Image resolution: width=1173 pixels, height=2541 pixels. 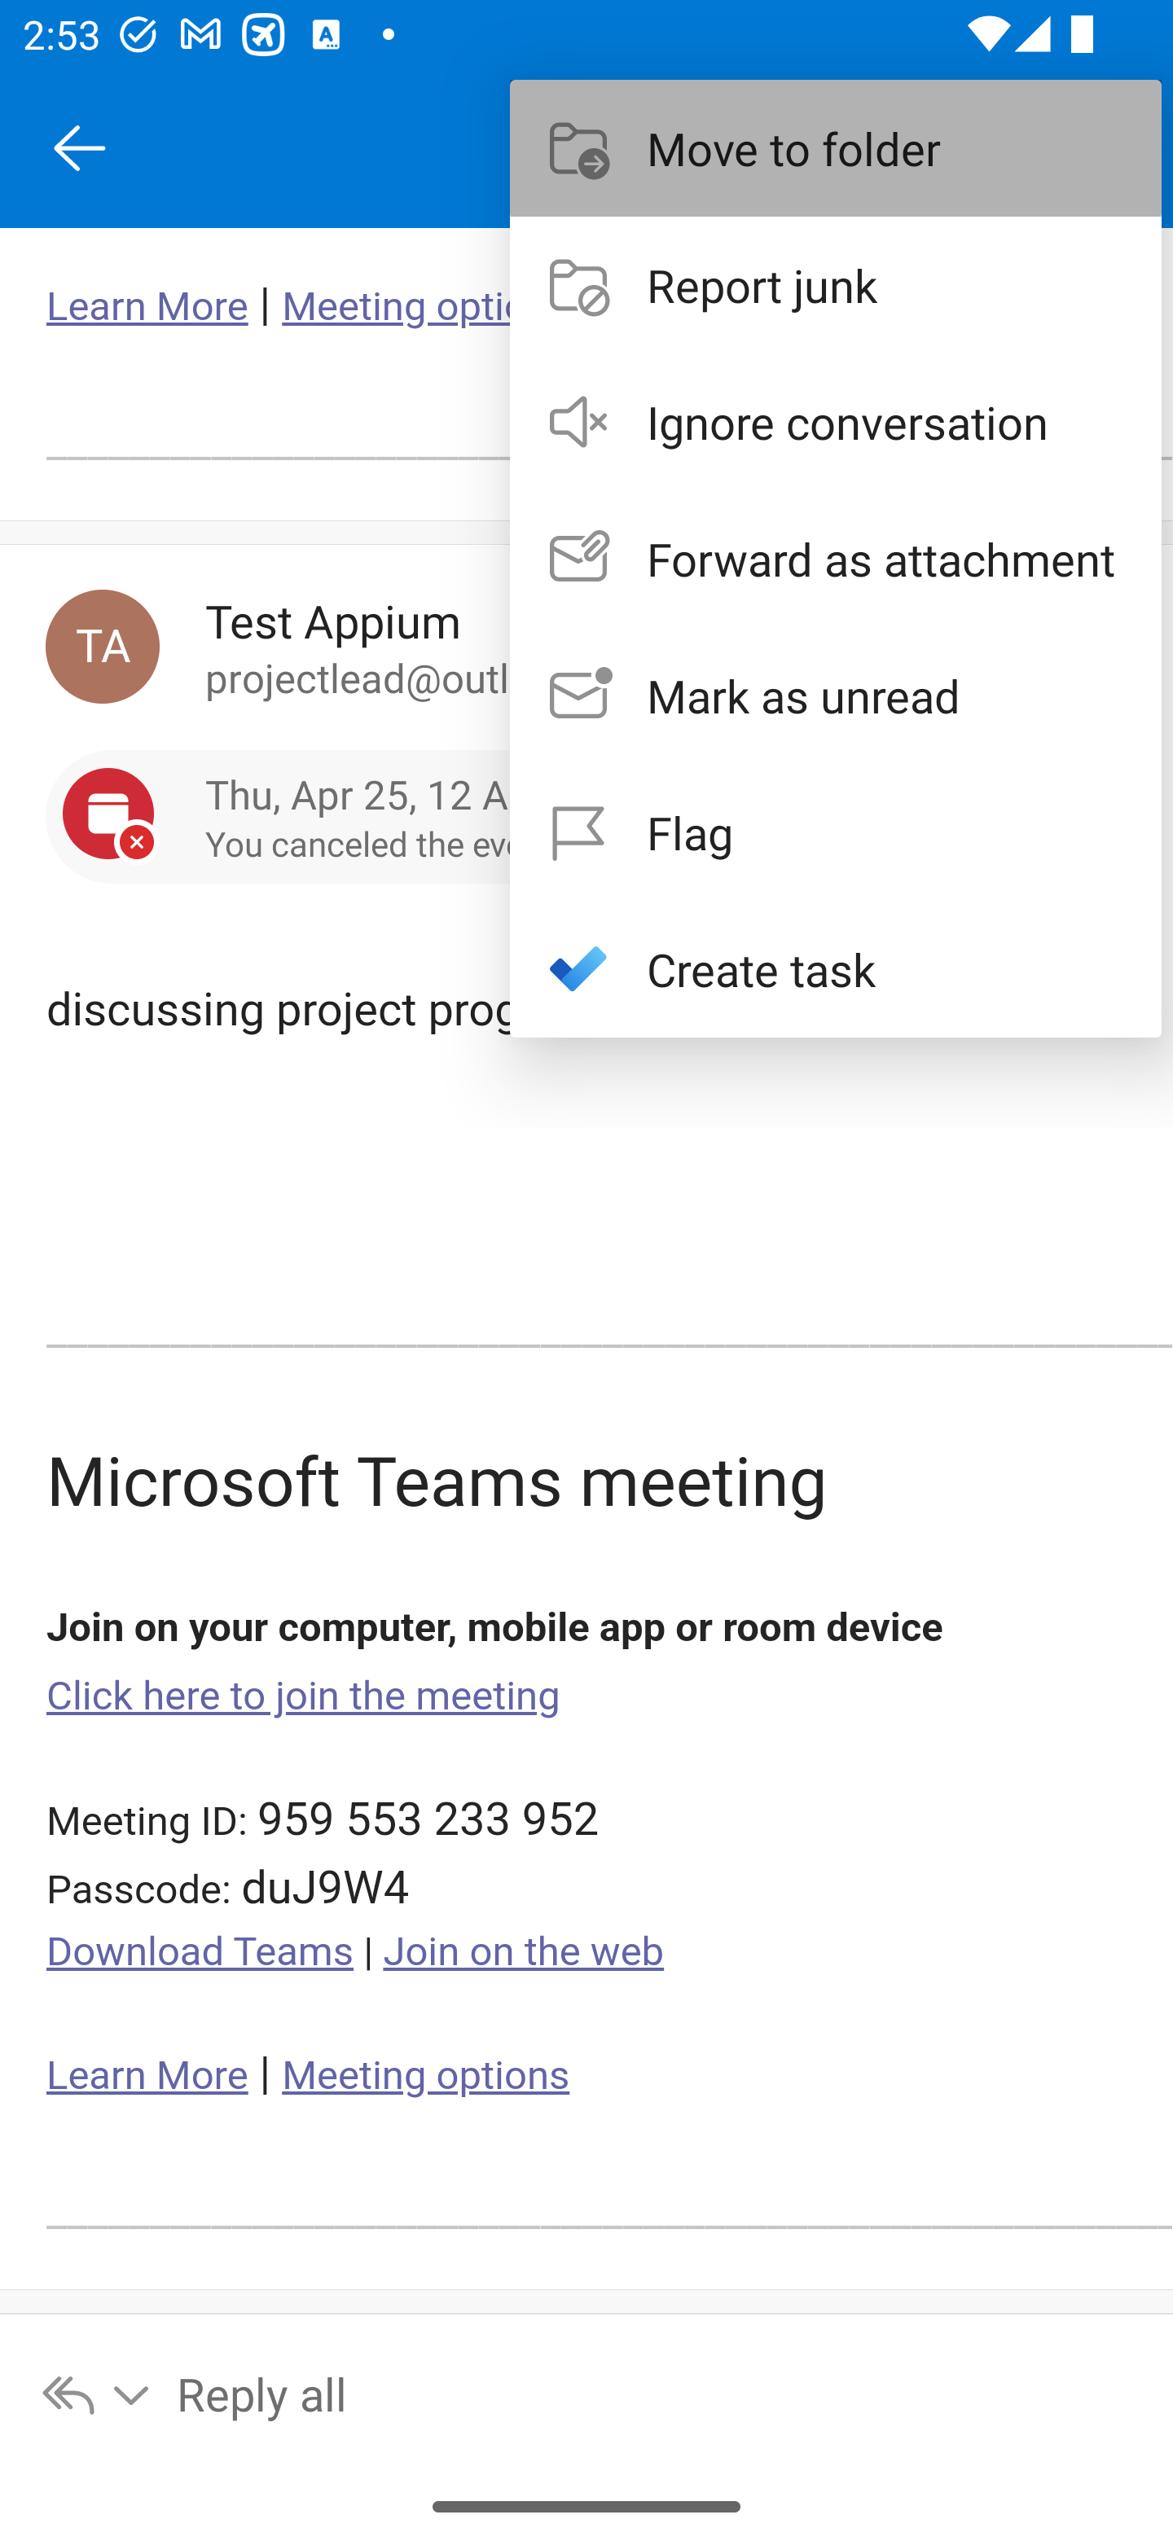 I want to click on Report junk, so click(x=836, y=284).